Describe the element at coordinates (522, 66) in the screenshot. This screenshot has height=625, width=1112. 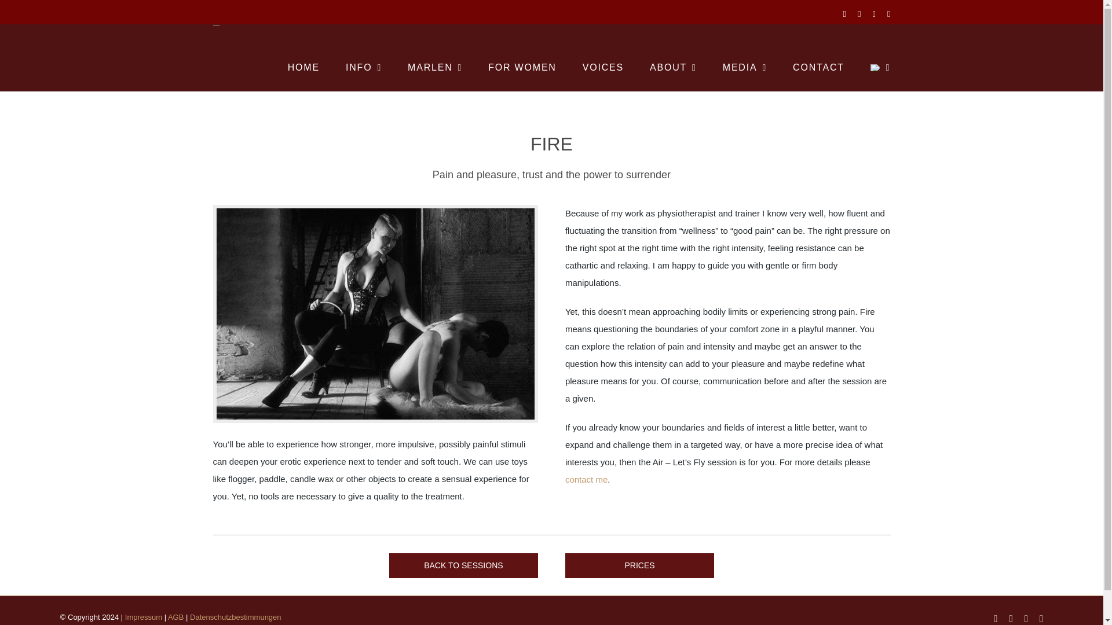
I see `FOR WOMEN` at that location.